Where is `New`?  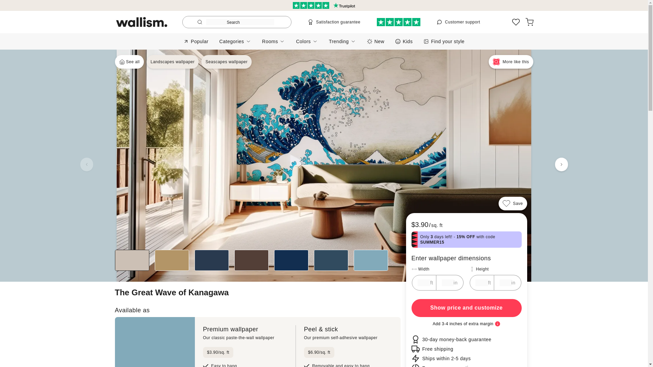 New is located at coordinates (173, 62).